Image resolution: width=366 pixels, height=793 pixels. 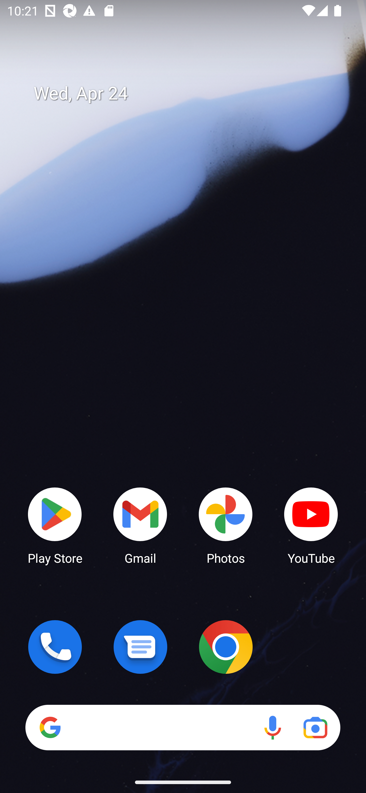 I want to click on Search Voice search Google Lens, so click(x=183, y=727).